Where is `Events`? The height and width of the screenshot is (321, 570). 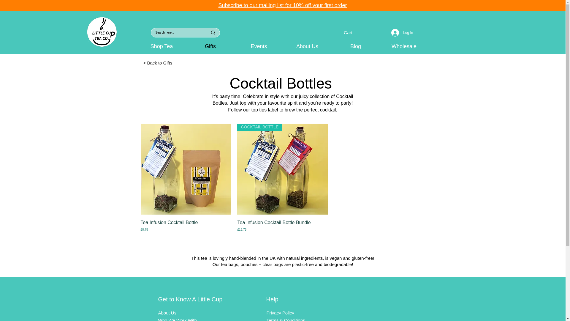
Events is located at coordinates (258, 46).